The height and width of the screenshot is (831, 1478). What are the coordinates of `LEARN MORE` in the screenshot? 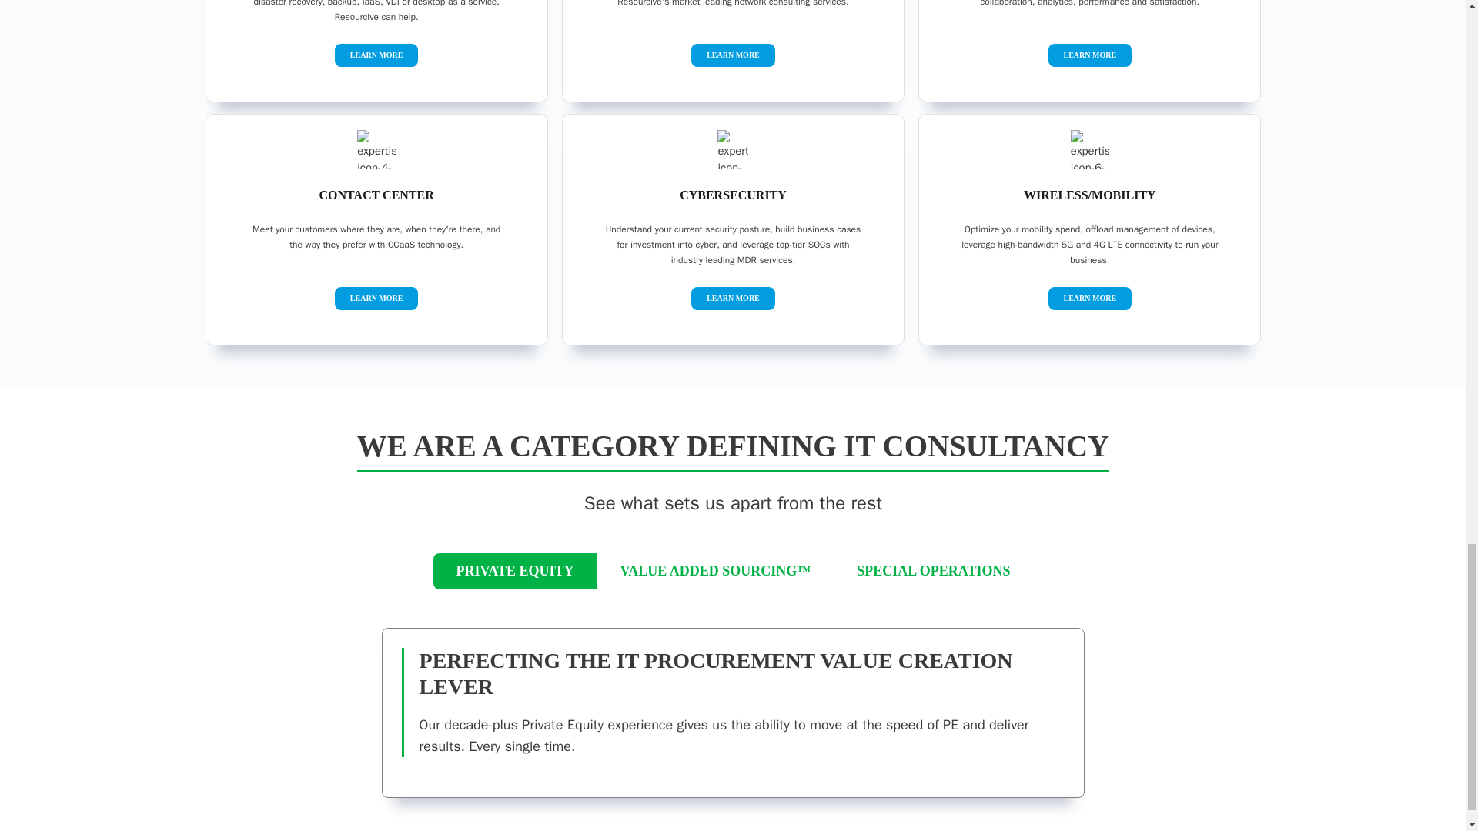 It's located at (377, 54).